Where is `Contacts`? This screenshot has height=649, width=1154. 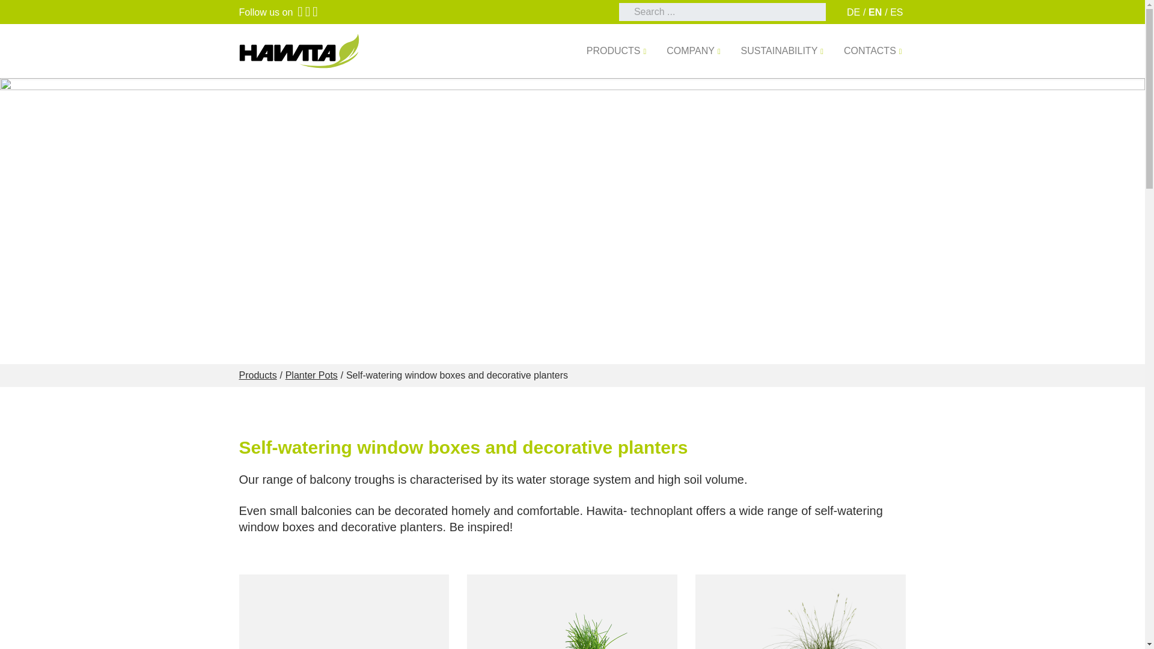
Contacts is located at coordinates (873, 51).